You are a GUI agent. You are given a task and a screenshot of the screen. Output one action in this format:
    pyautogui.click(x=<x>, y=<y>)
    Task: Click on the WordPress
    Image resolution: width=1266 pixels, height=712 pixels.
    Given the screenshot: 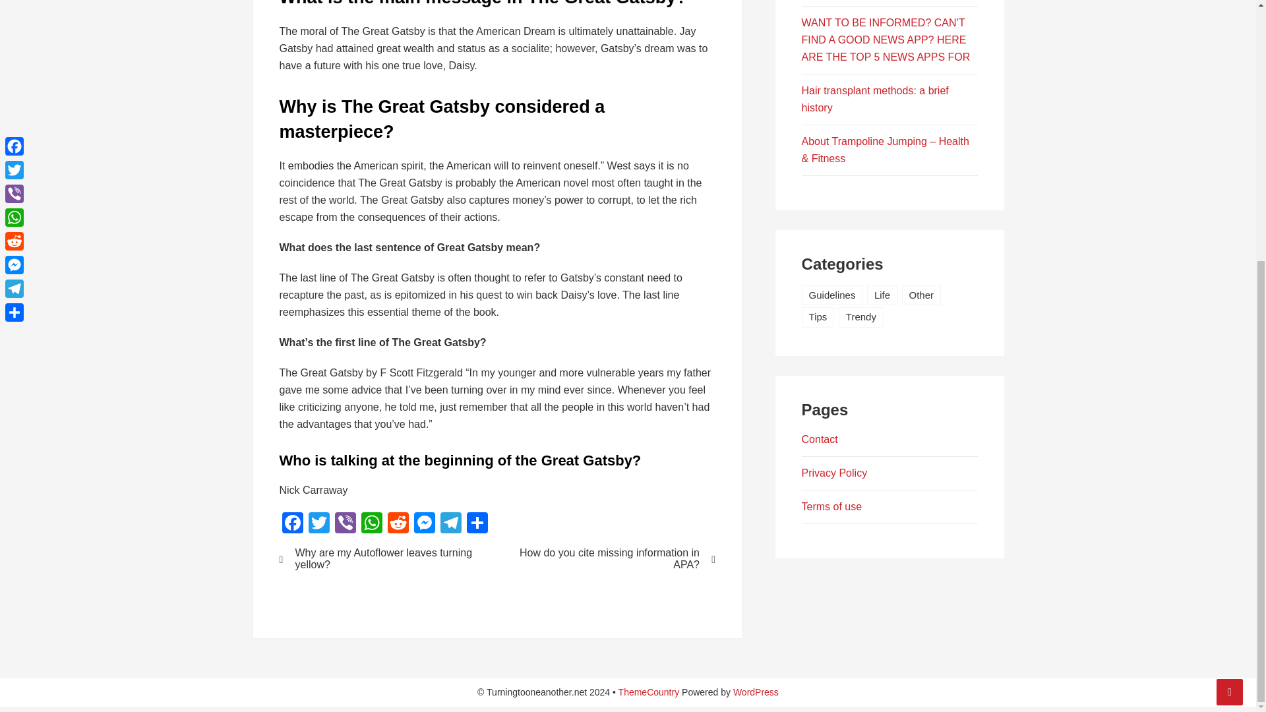 What is the action you would take?
    pyautogui.click(x=756, y=692)
    